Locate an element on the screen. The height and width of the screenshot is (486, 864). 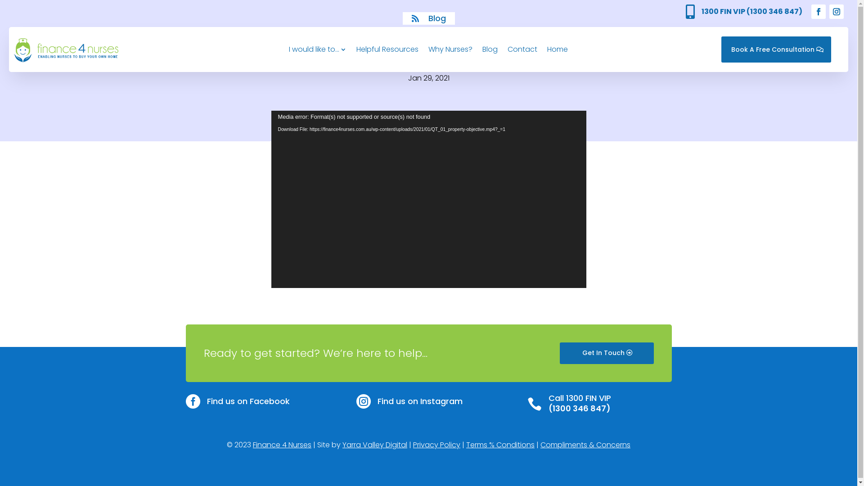
Follow on Instagram is located at coordinates (837, 12).